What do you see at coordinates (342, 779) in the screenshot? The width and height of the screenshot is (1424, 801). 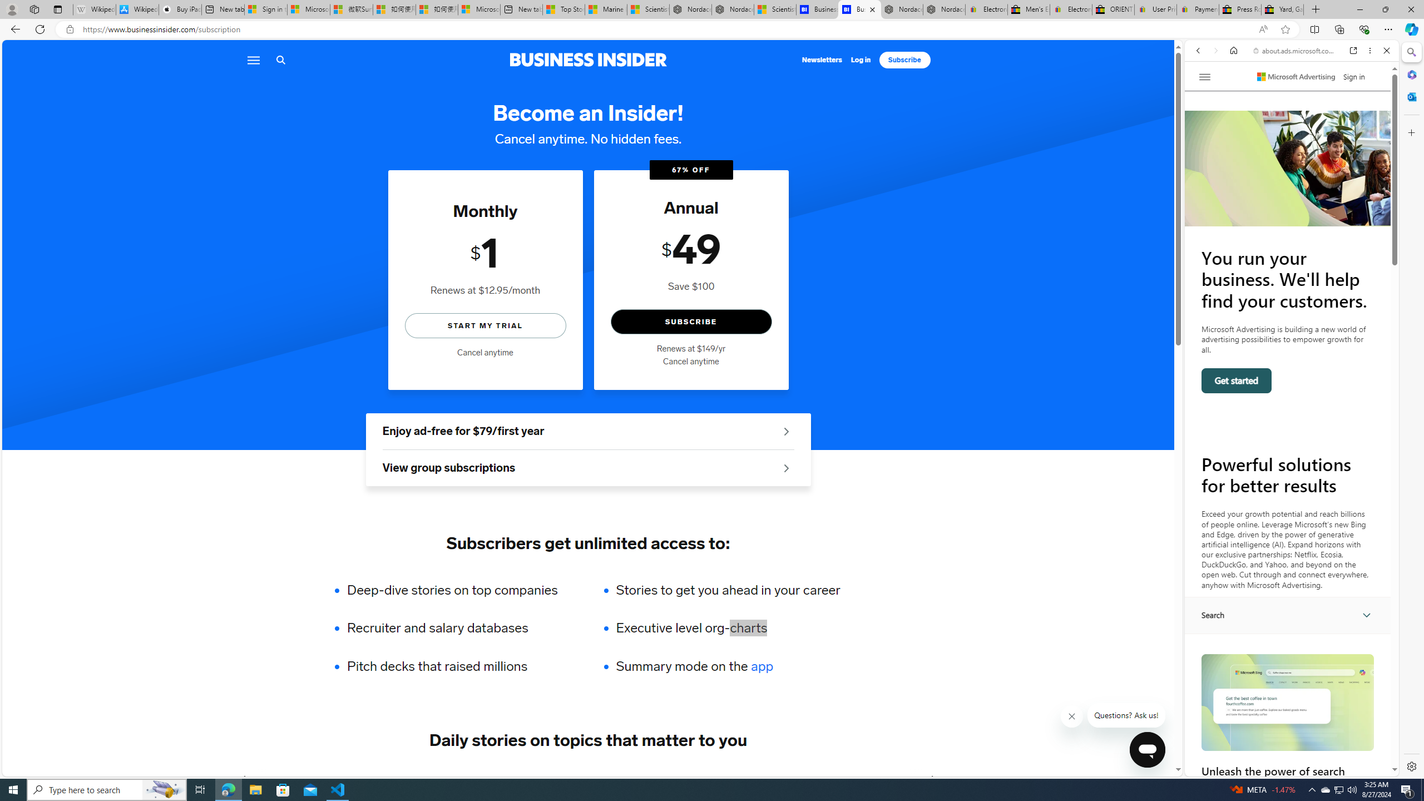 I see `ADVERTISING` at bounding box center [342, 779].